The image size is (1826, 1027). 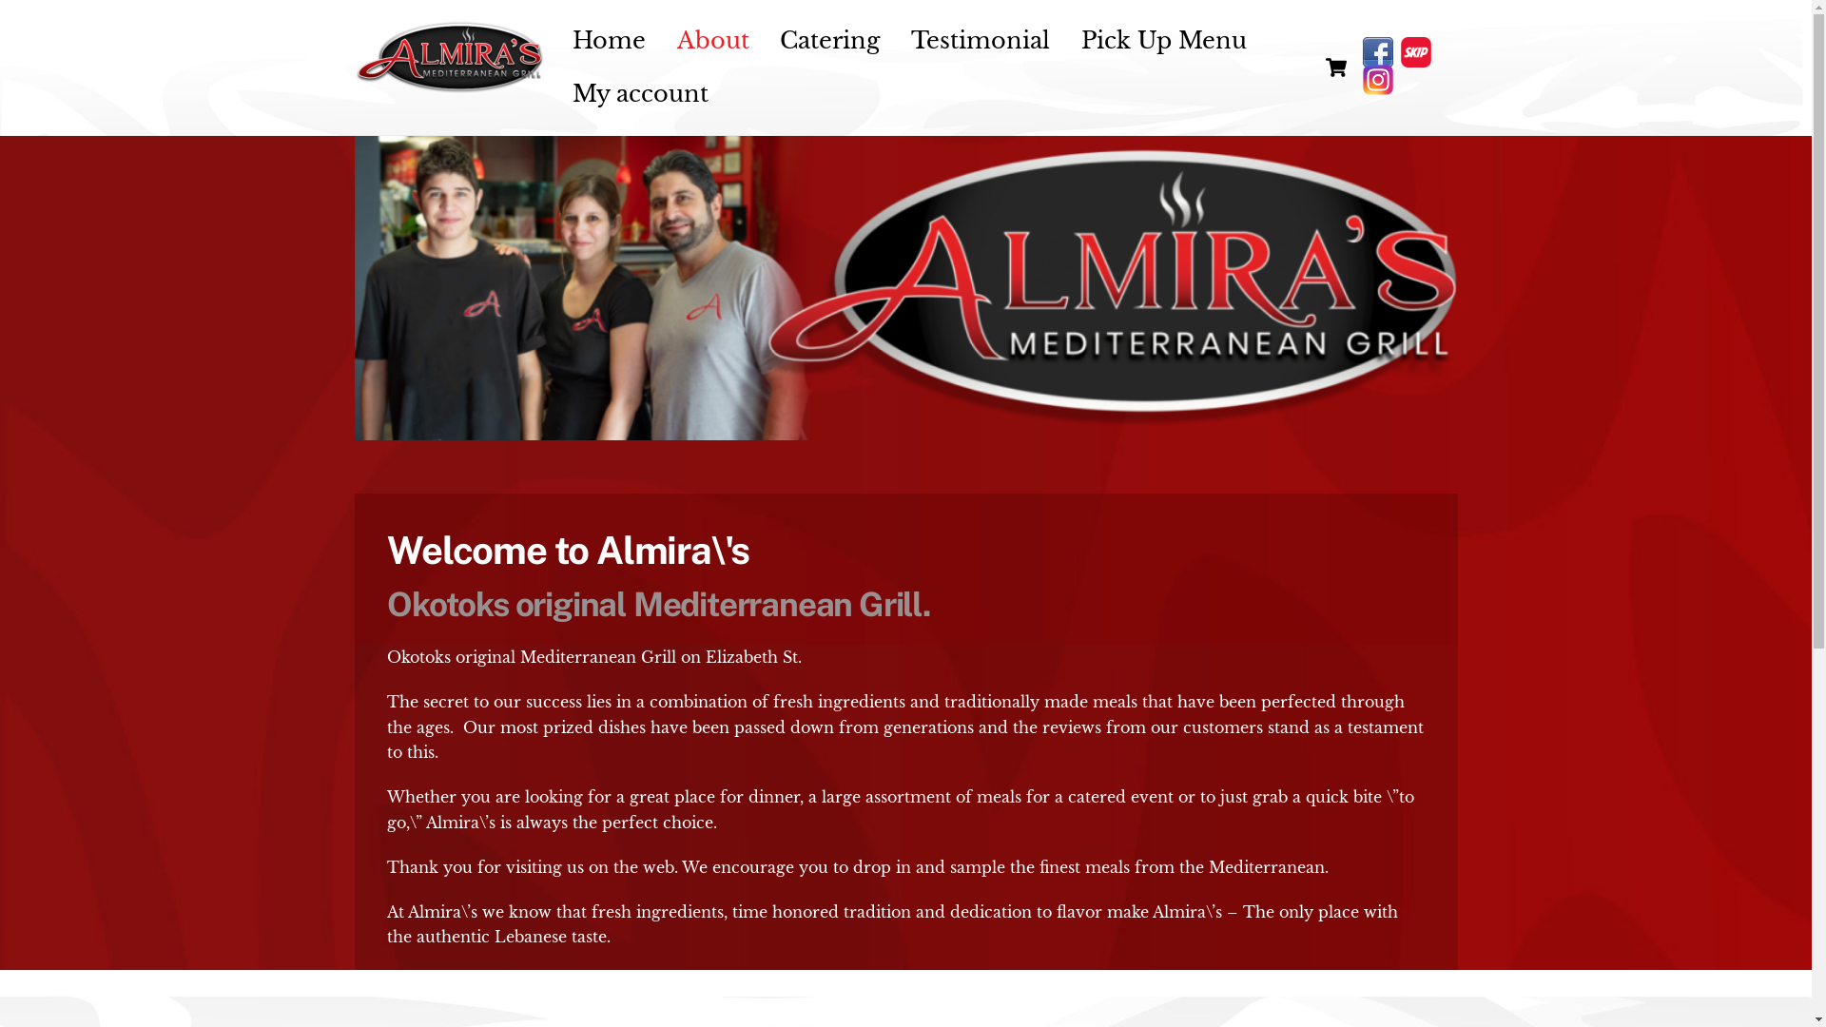 What do you see at coordinates (1164, 42) in the screenshot?
I see `Pick Up Menu` at bounding box center [1164, 42].